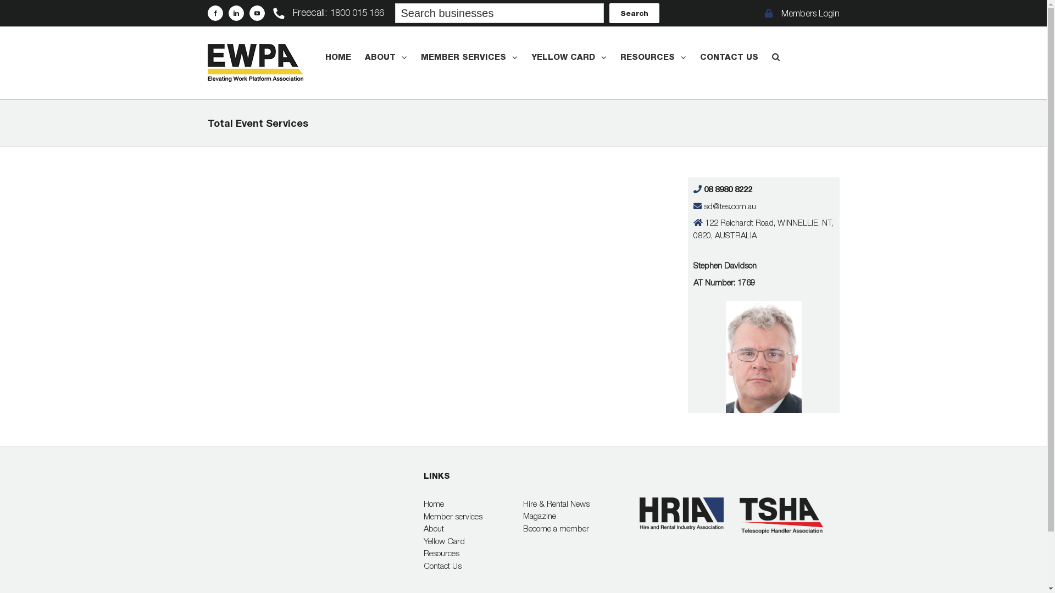 The image size is (1055, 593). I want to click on Member services, so click(474, 516).